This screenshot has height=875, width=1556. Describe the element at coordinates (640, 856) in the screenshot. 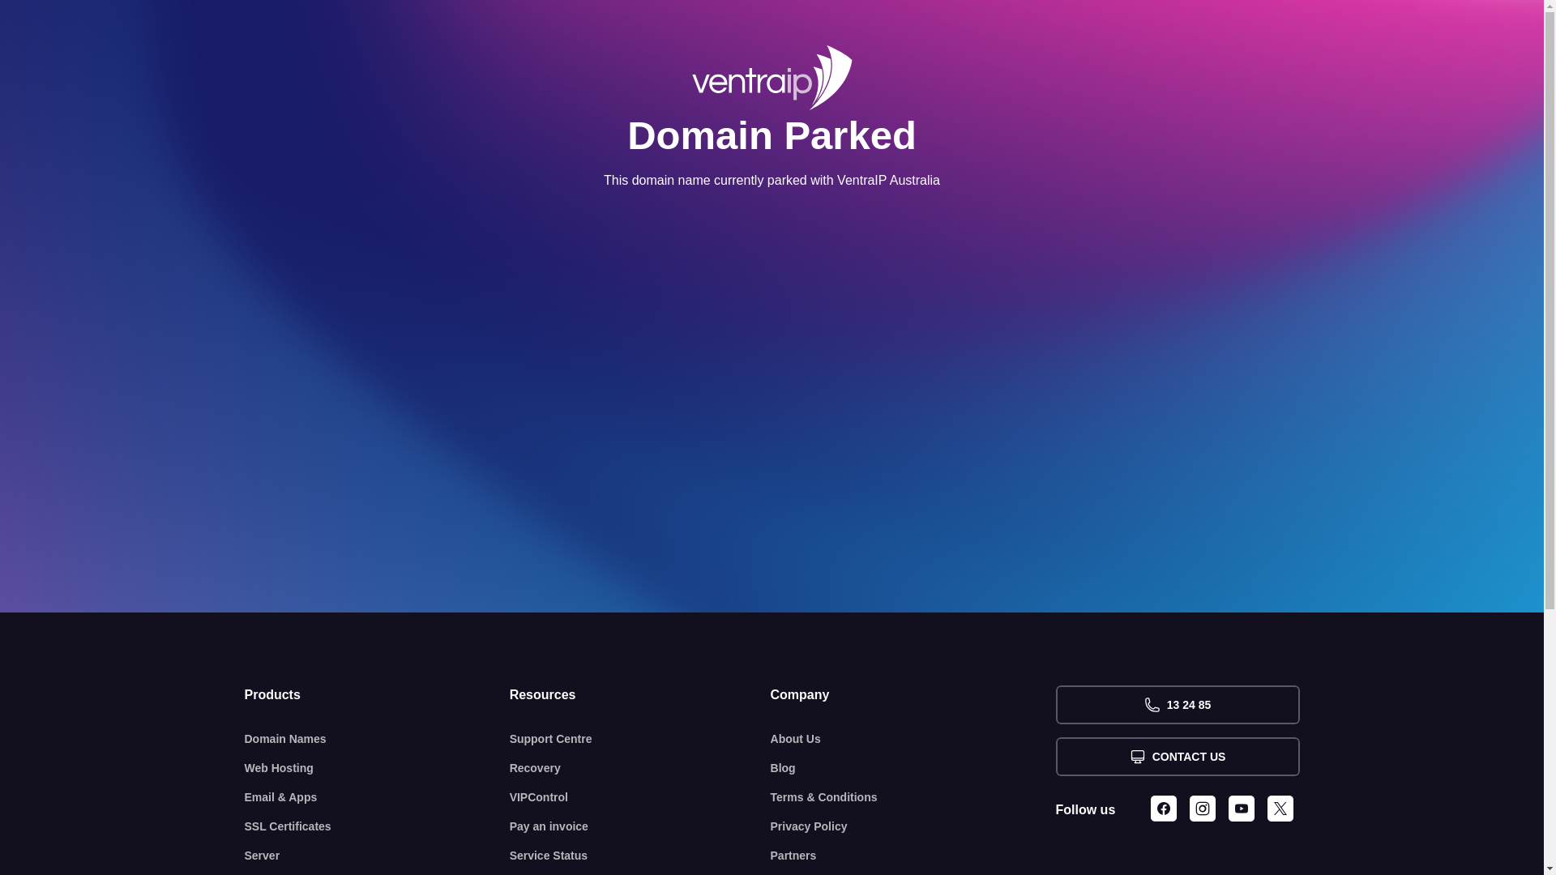

I see `Service Status` at that location.